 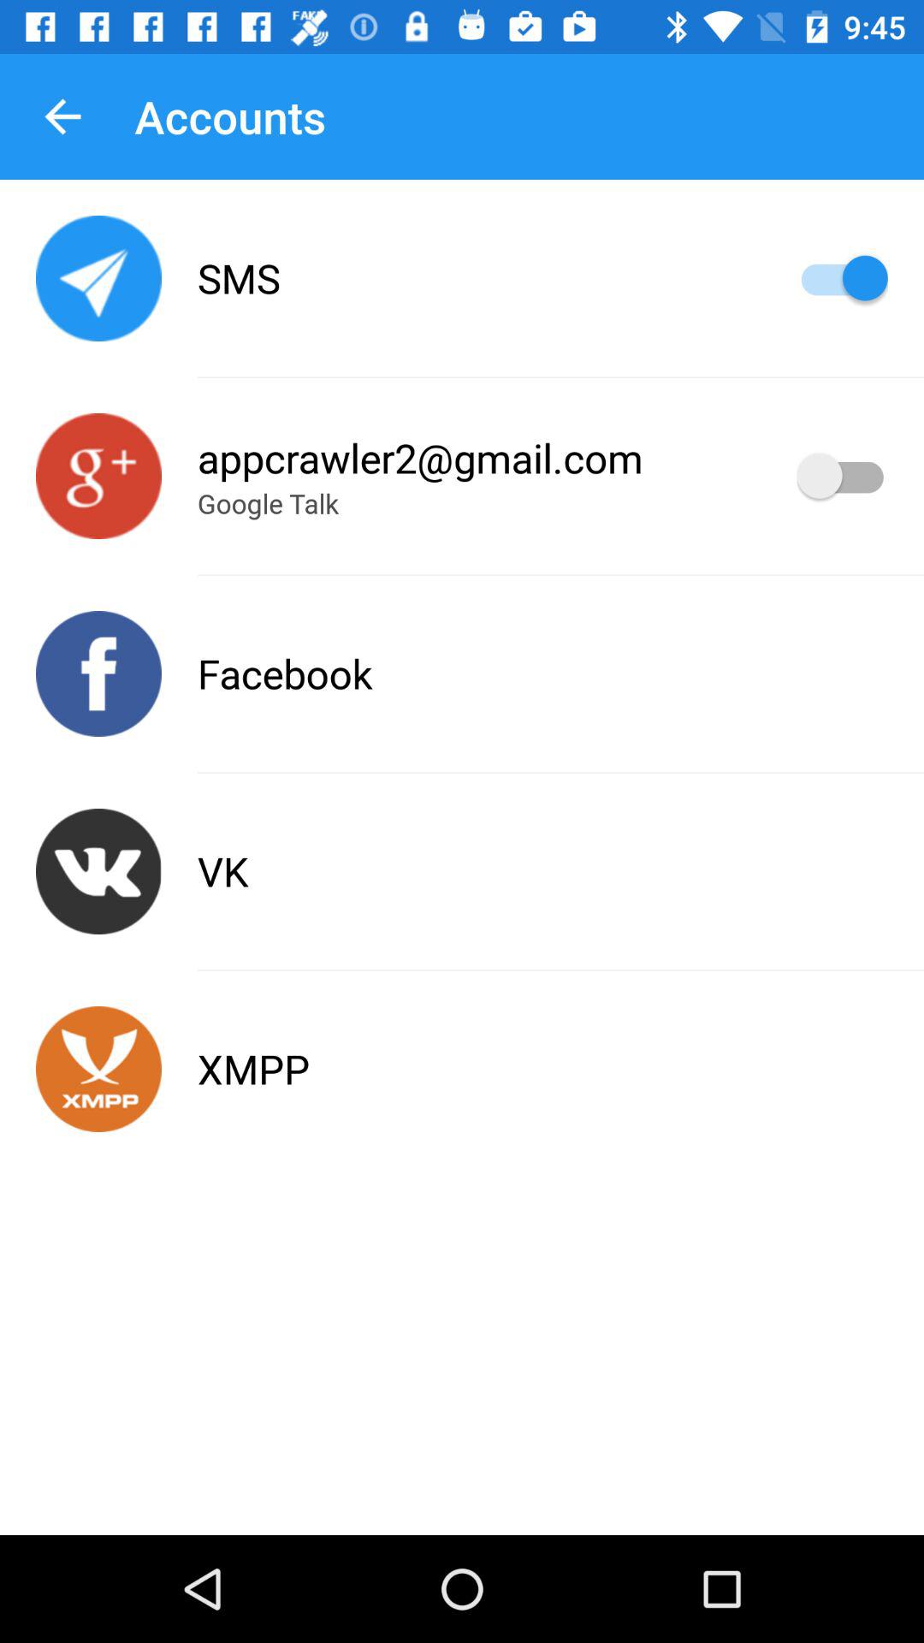 What do you see at coordinates (99, 871) in the screenshot?
I see `talvez seja somente um problema` at bounding box center [99, 871].